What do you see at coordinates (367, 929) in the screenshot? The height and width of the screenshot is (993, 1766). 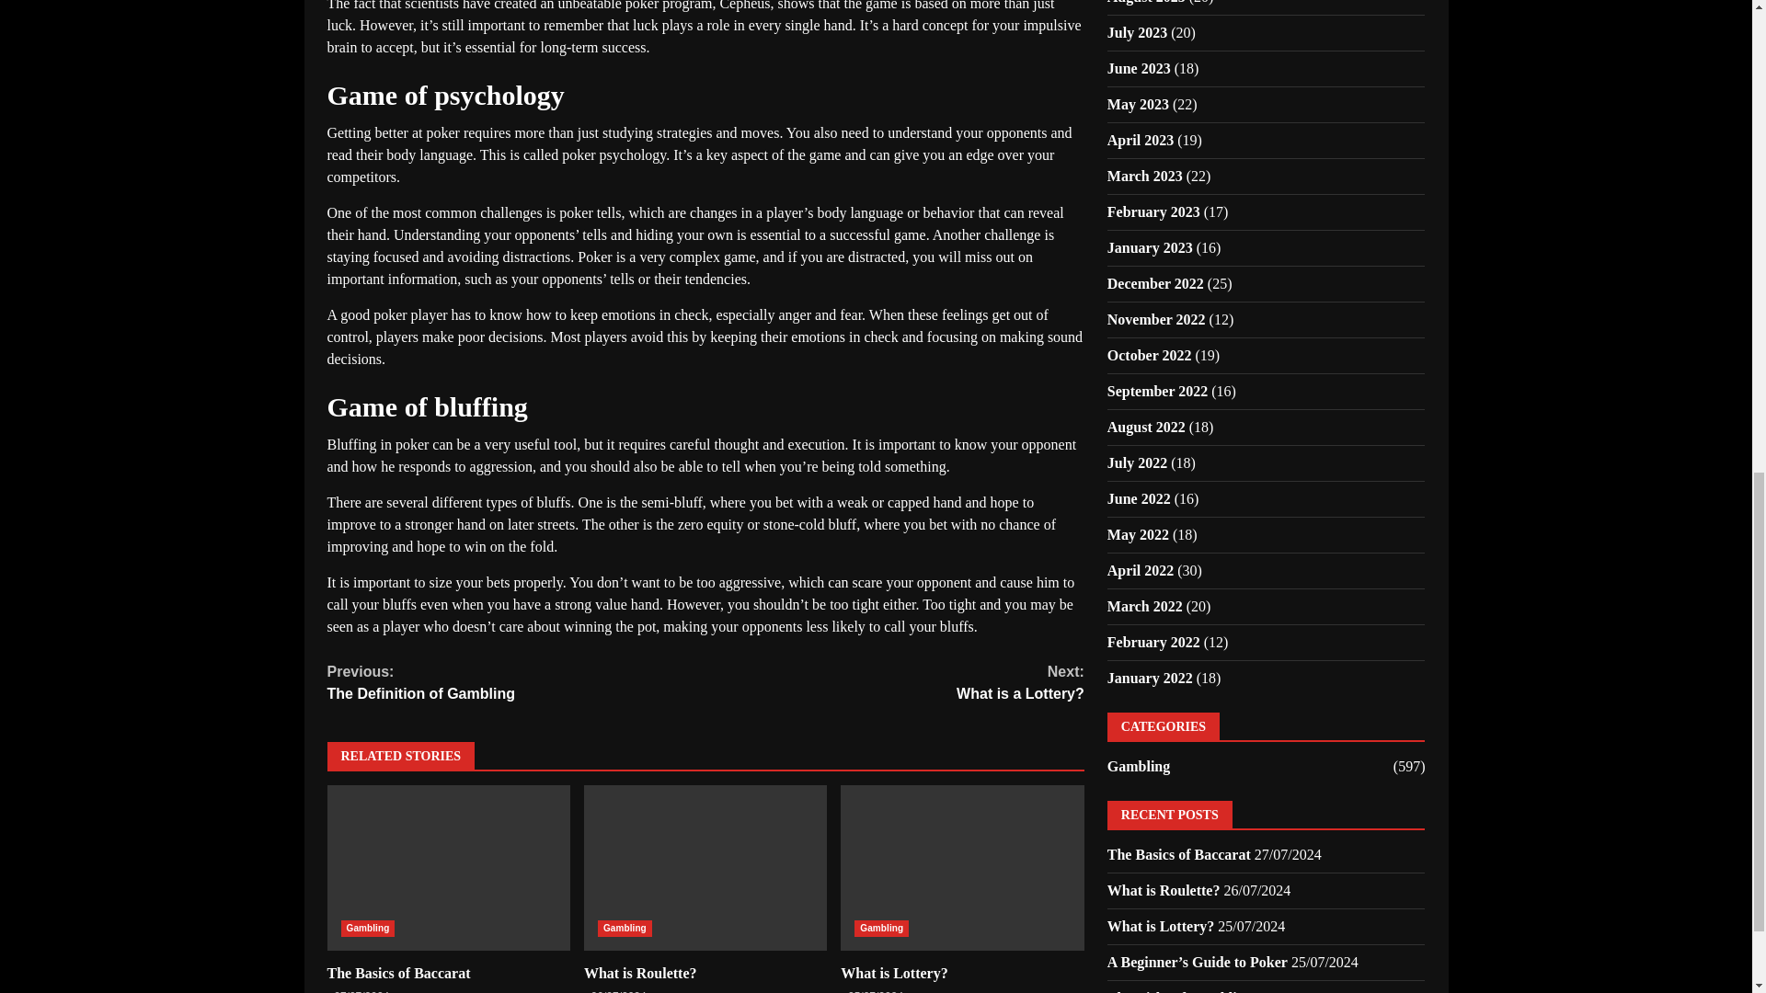 I see `Gambling` at bounding box center [367, 929].